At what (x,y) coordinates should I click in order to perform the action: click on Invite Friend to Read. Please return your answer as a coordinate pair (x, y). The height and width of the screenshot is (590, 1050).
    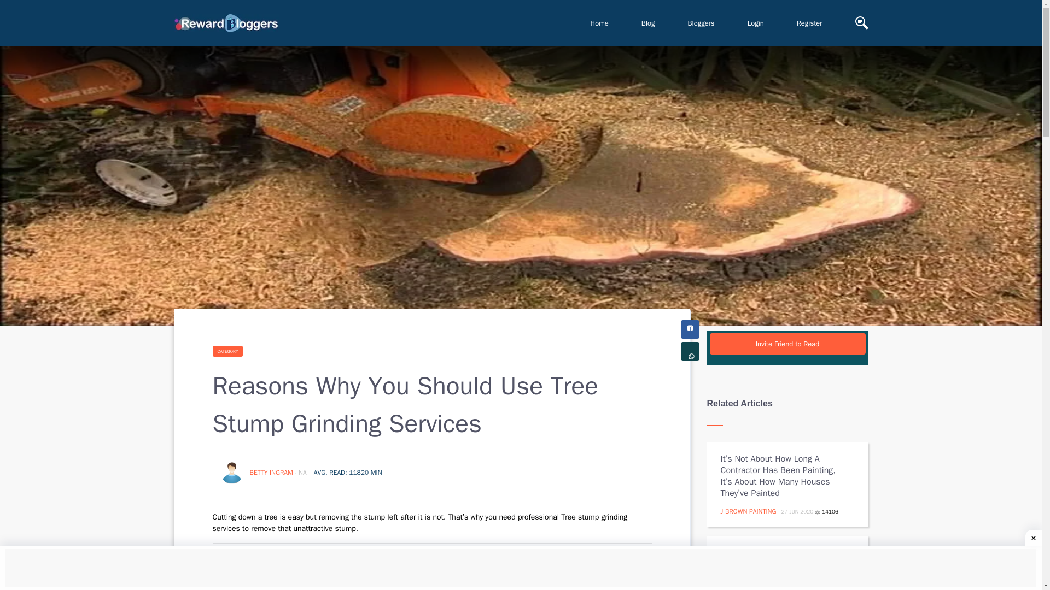
    Looking at the image, I should click on (787, 344).